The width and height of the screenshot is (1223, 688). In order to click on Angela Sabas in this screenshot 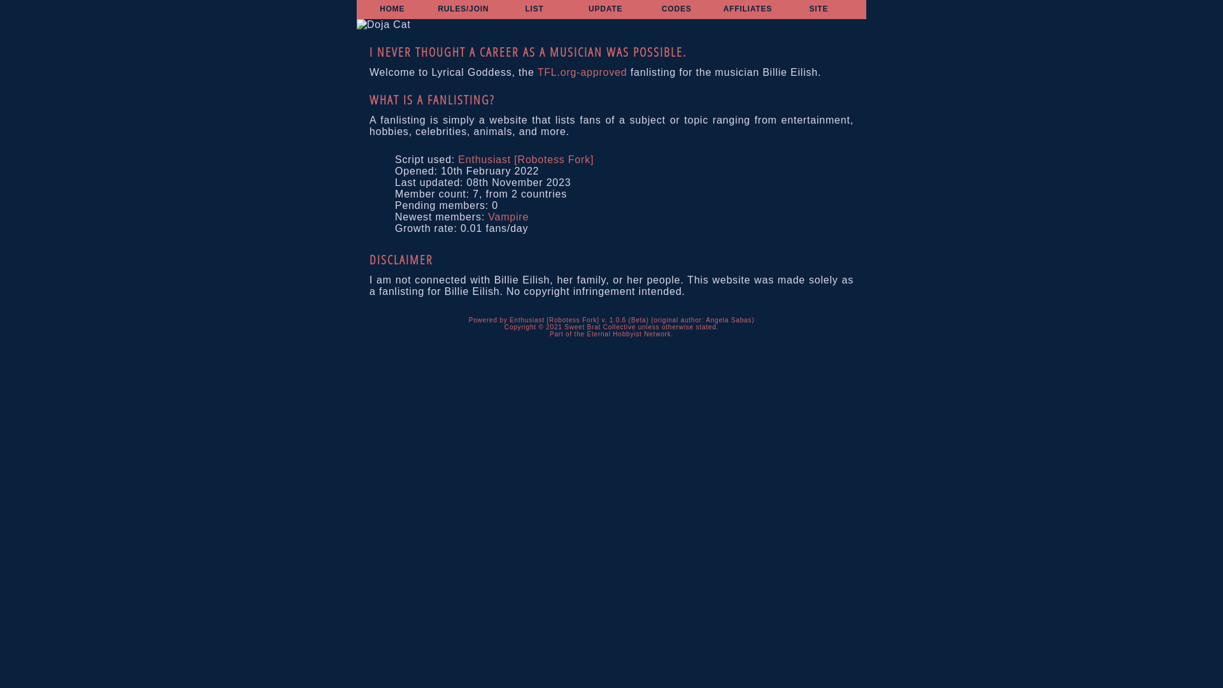, I will do `click(729, 320)`.